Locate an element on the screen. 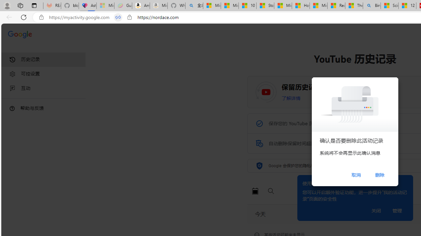 The image size is (421, 236). Bing is located at coordinates (372, 6).